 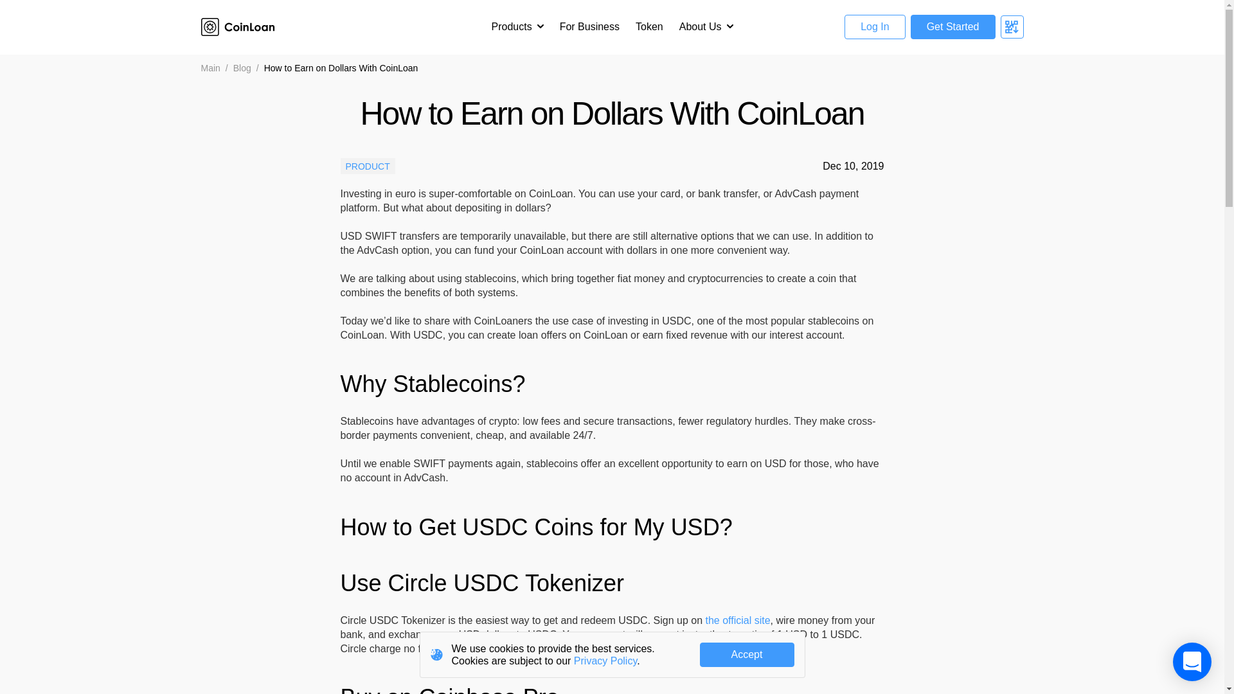 What do you see at coordinates (952, 26) in the screenshot?
I see `Get Started` at bounding box center [952, 26].